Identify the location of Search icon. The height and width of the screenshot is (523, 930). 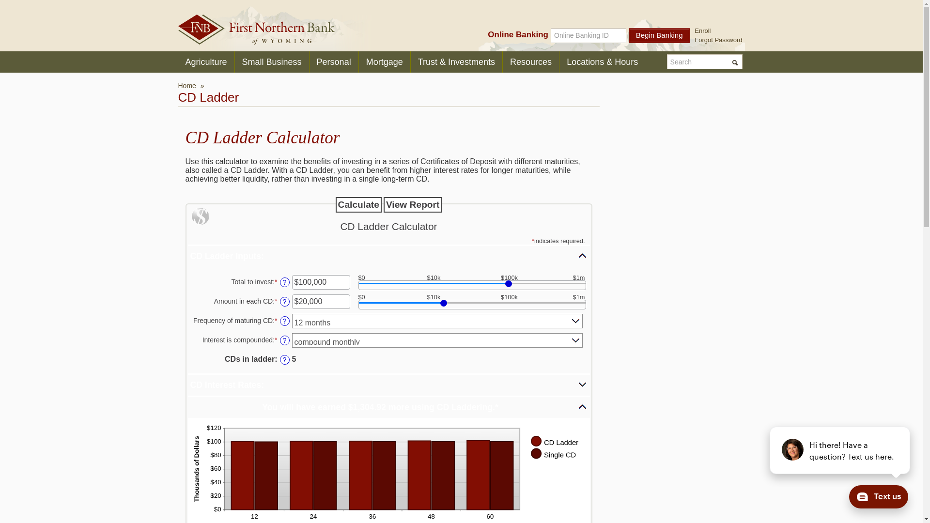
(736, 64).